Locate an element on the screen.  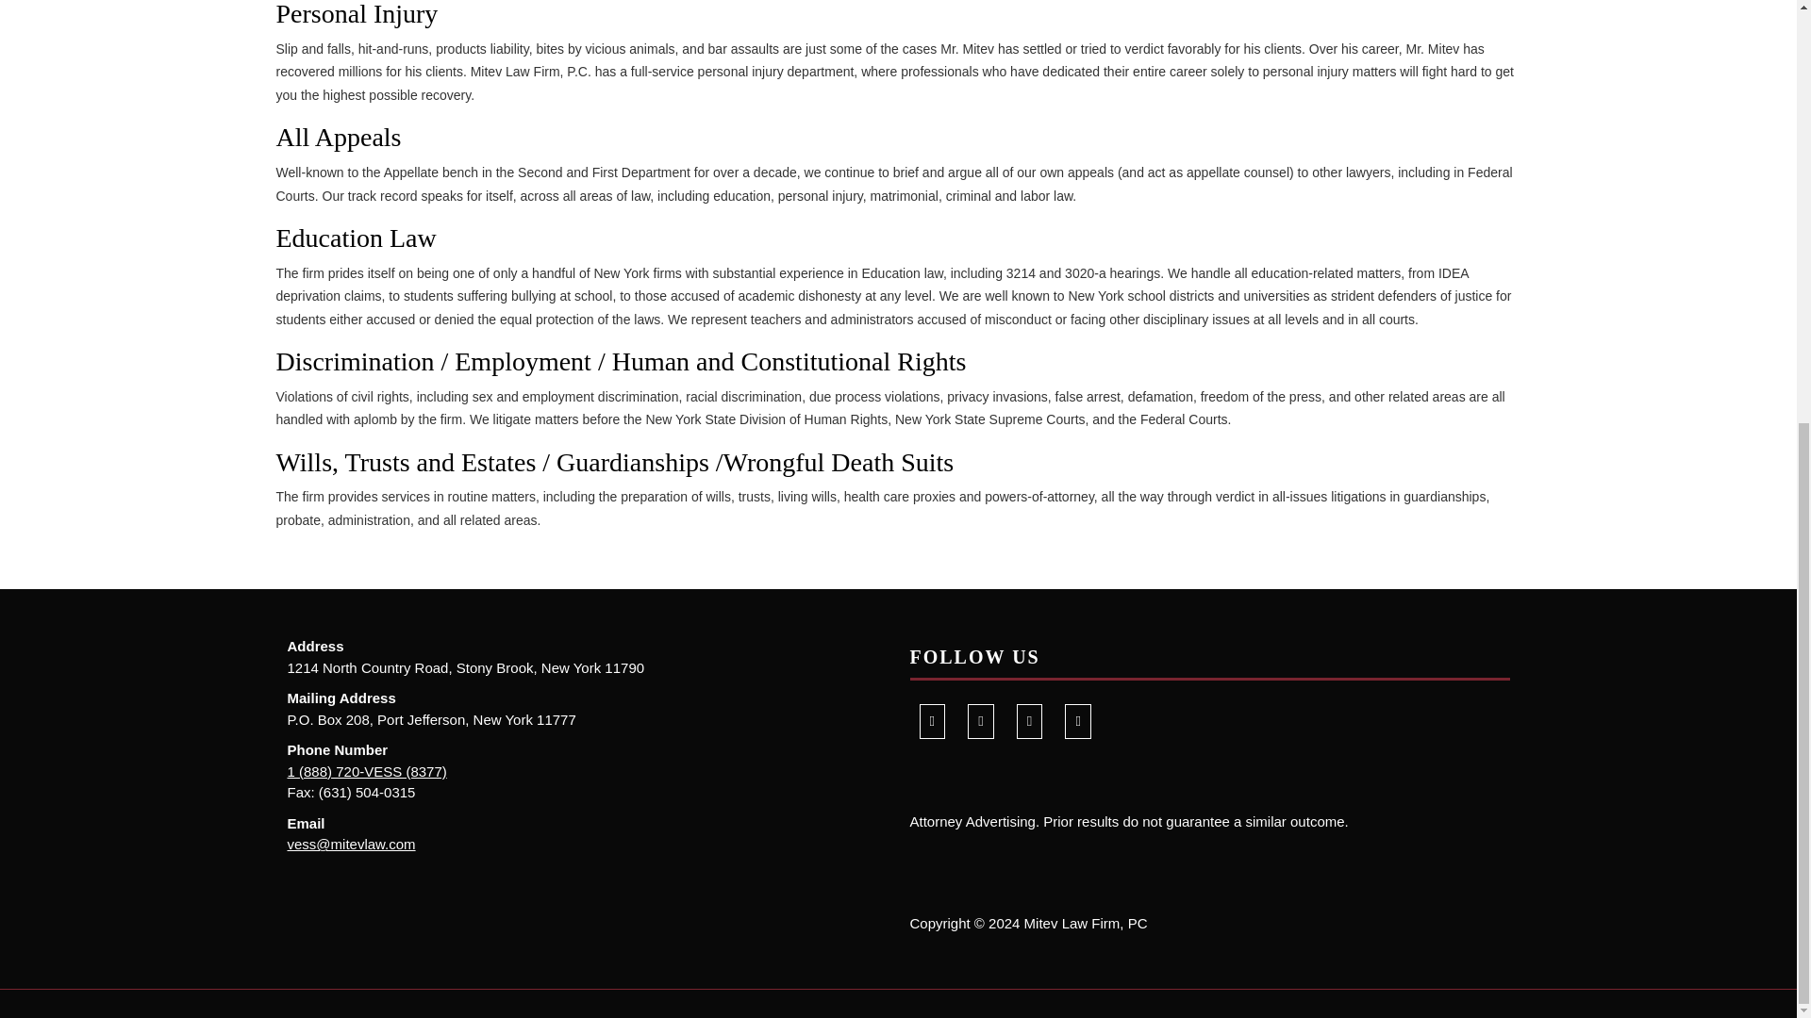
Facebook is located at coordinates (931, 720).